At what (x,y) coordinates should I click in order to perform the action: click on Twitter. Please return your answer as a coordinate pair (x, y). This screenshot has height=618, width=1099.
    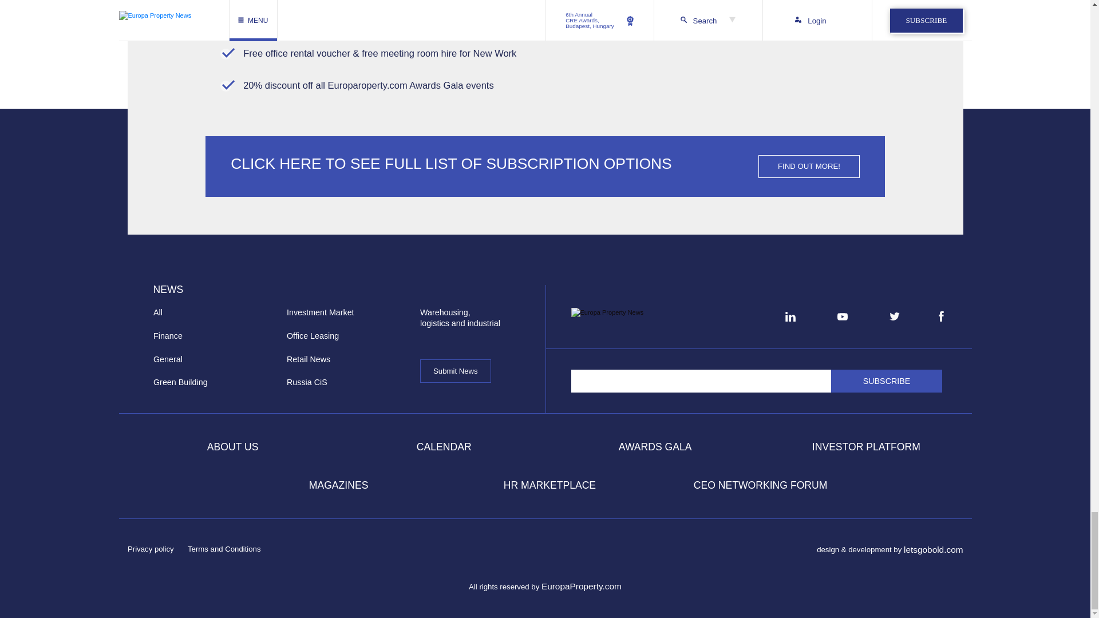
    Looking at the image, I should click on (894, 316).